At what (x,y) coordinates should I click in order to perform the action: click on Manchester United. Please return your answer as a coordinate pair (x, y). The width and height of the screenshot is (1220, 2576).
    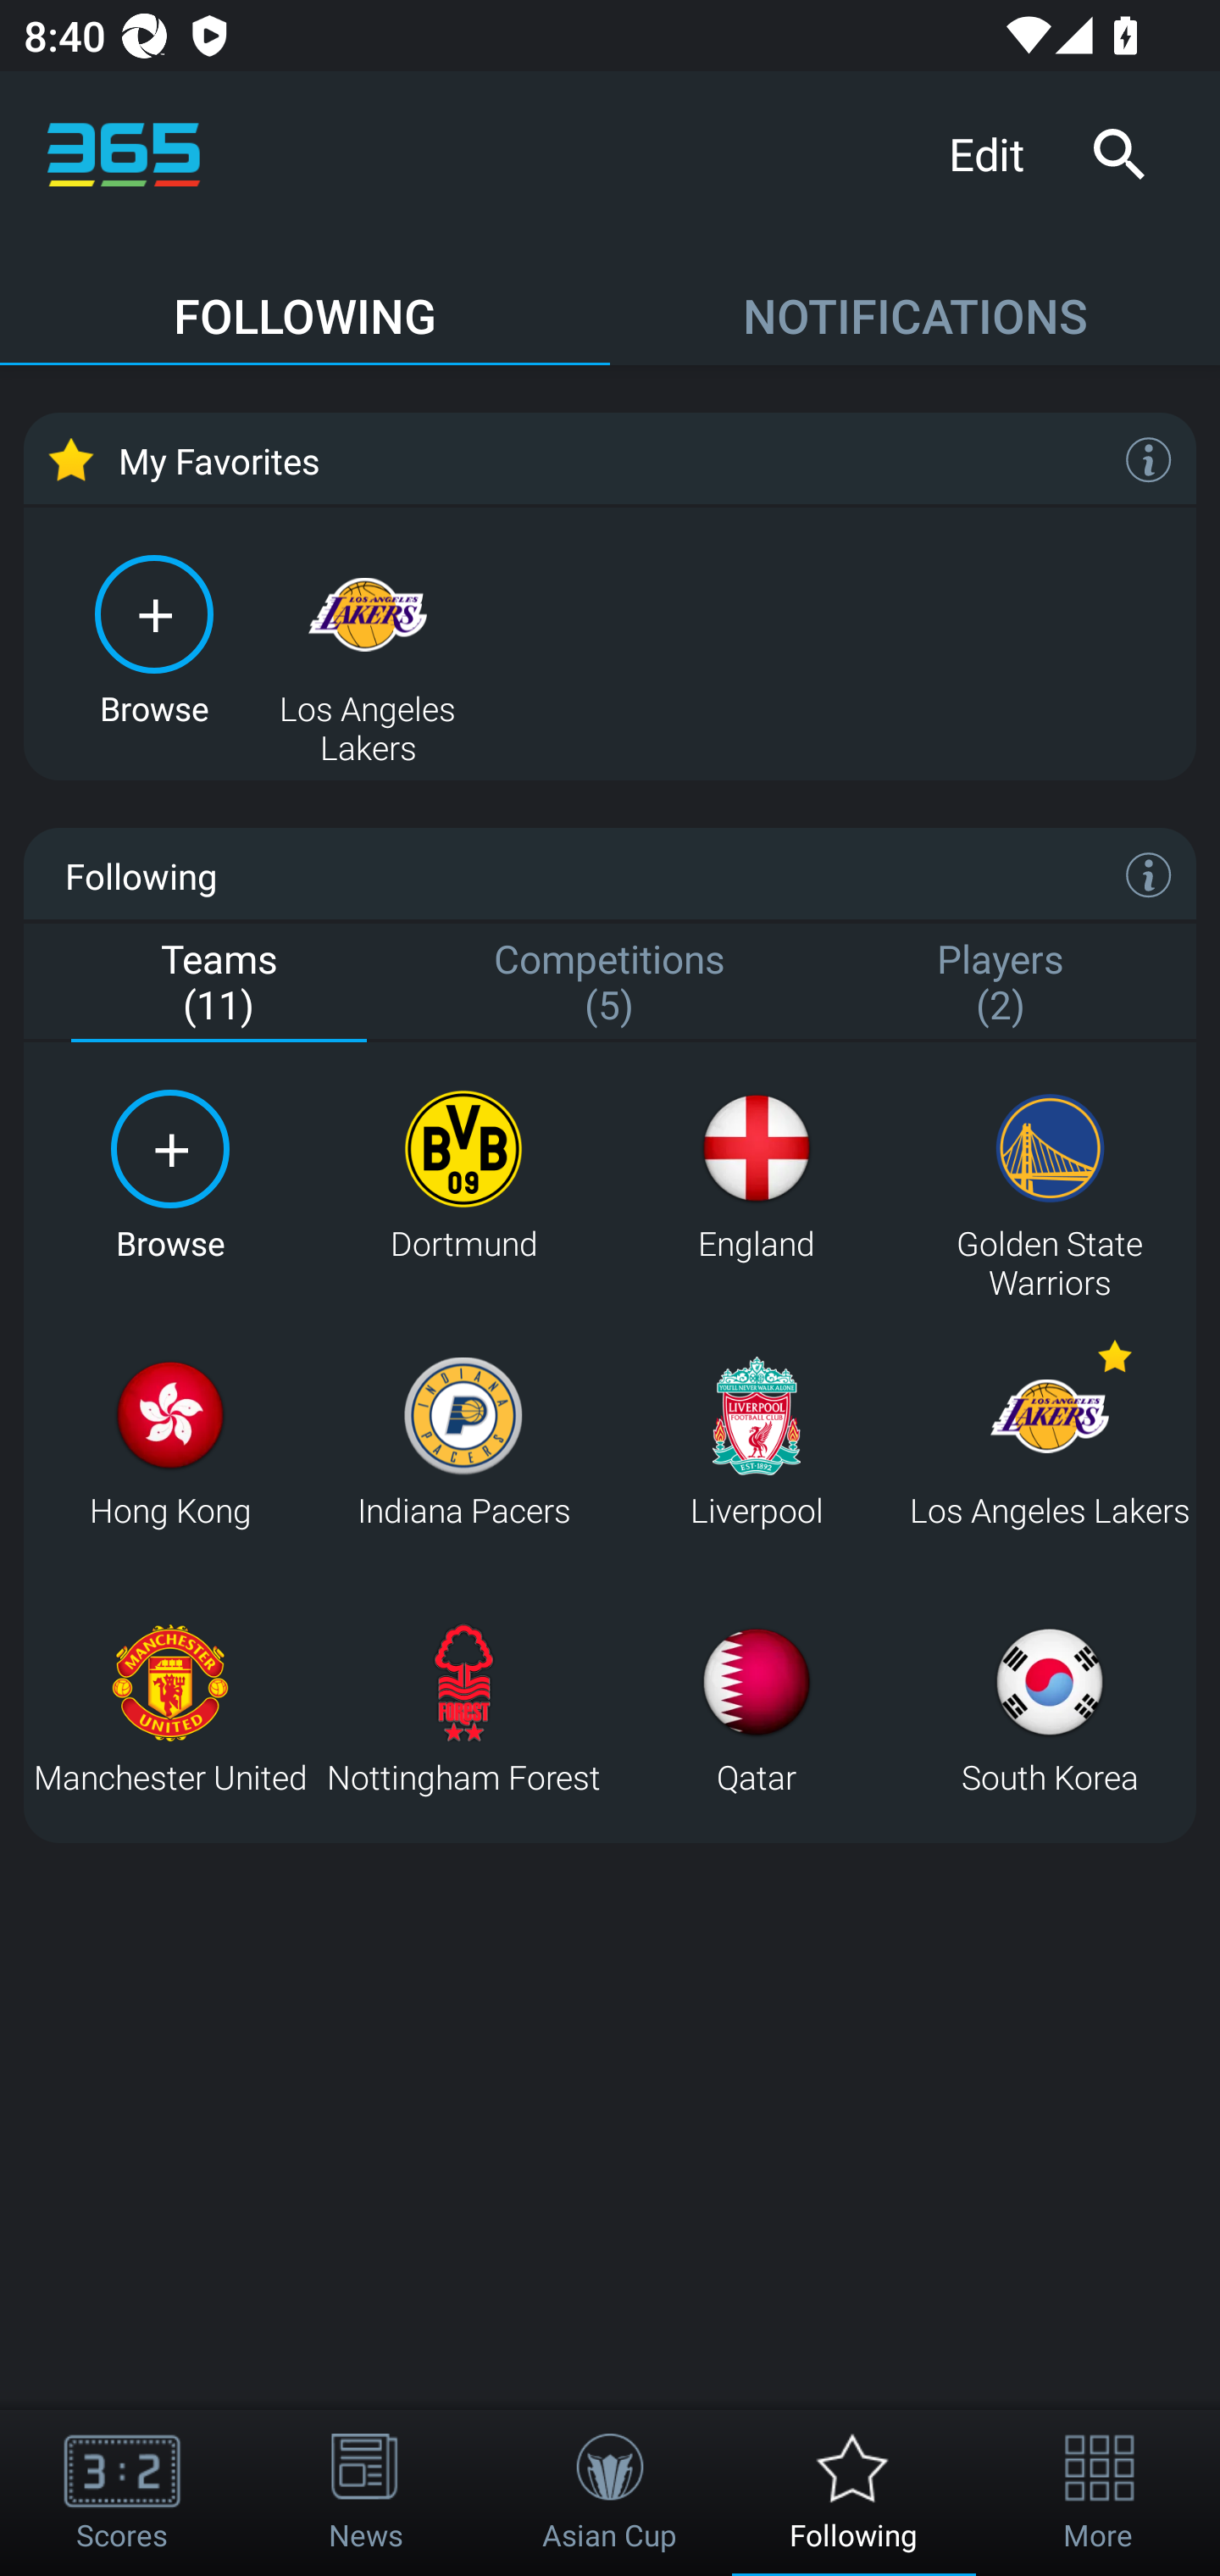
    Looking at the image, I should click on (169, 1708).